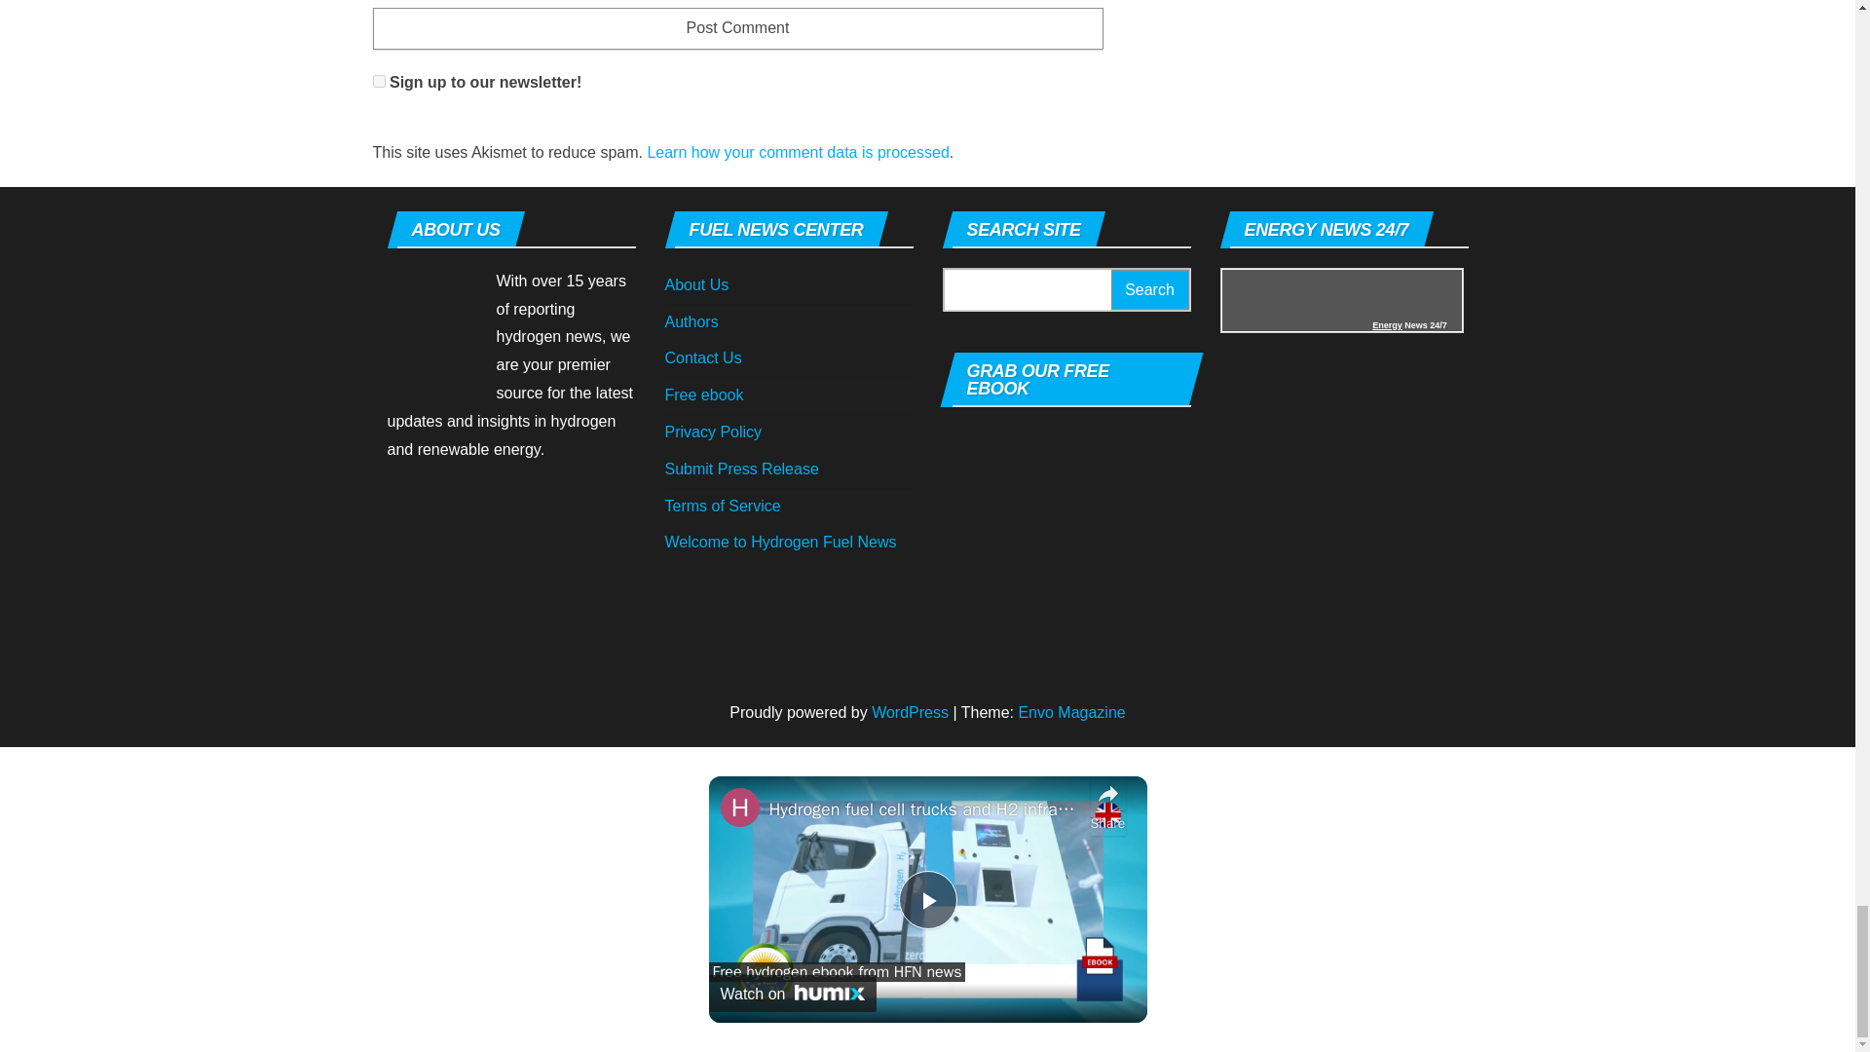 The image size is (1870, 1052). What do you see at coordinates (1149, 288) in the screenshot?
I see `Search` at bounding box center [1149, 288].